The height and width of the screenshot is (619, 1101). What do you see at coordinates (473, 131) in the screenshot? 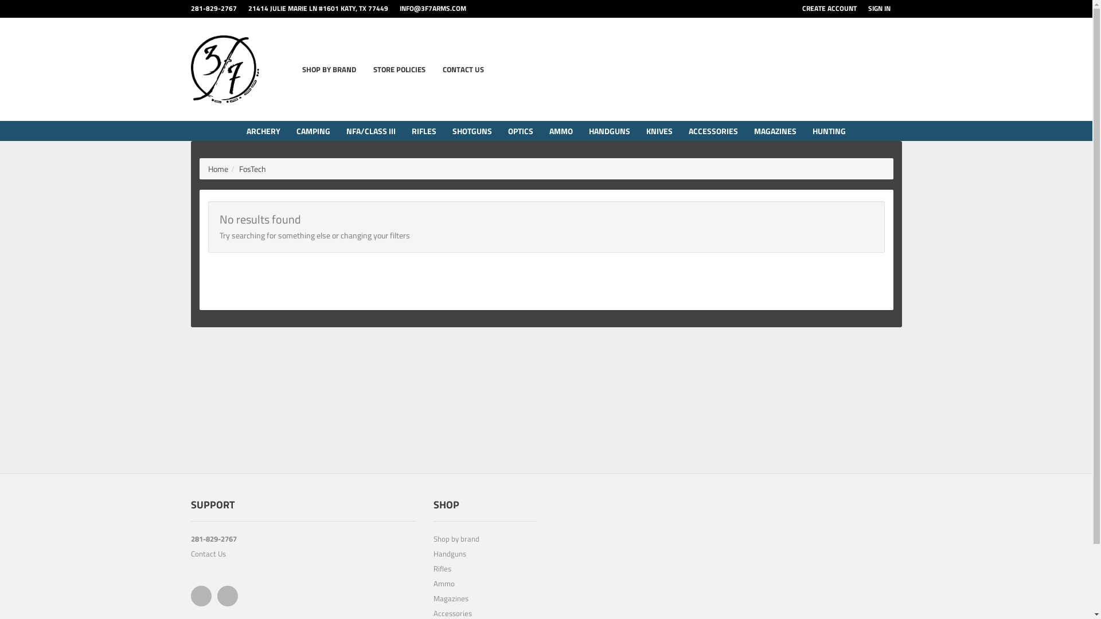
I see `SHOTGUNS` at bounding box center [473, 131].